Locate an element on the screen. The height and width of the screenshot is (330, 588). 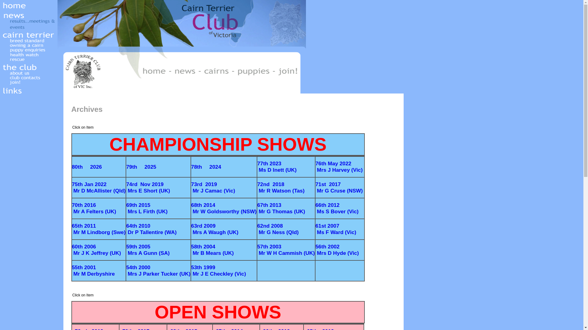
60th 2006  Mr J K Jeffrey (UK) is located at coordinates (96, 251).